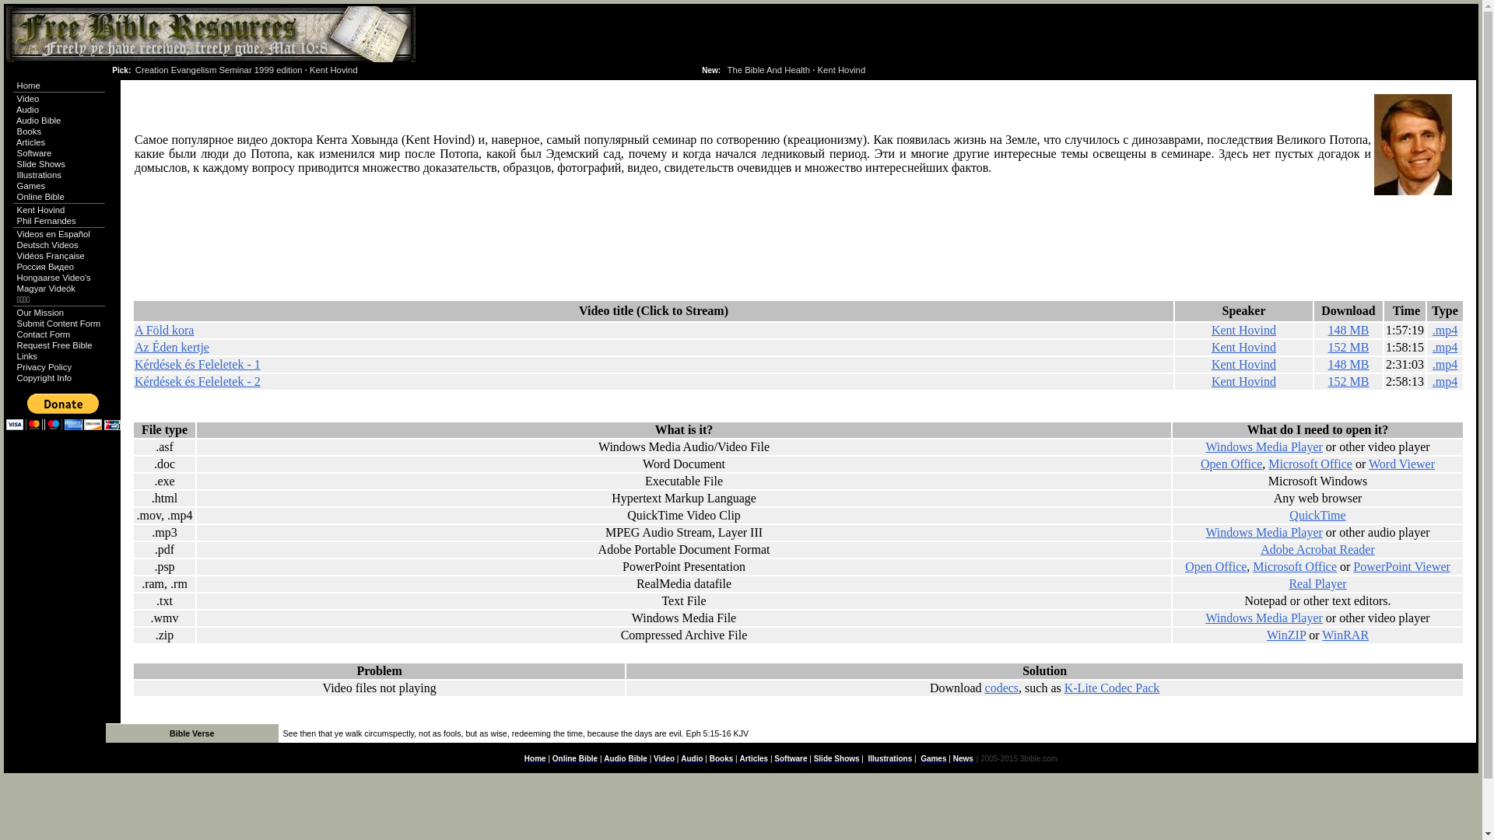  I want to click on .mp4, so click(1445, 330).